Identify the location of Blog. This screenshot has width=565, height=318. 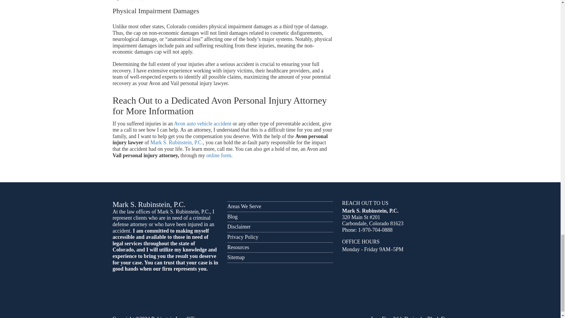
(280, 217).